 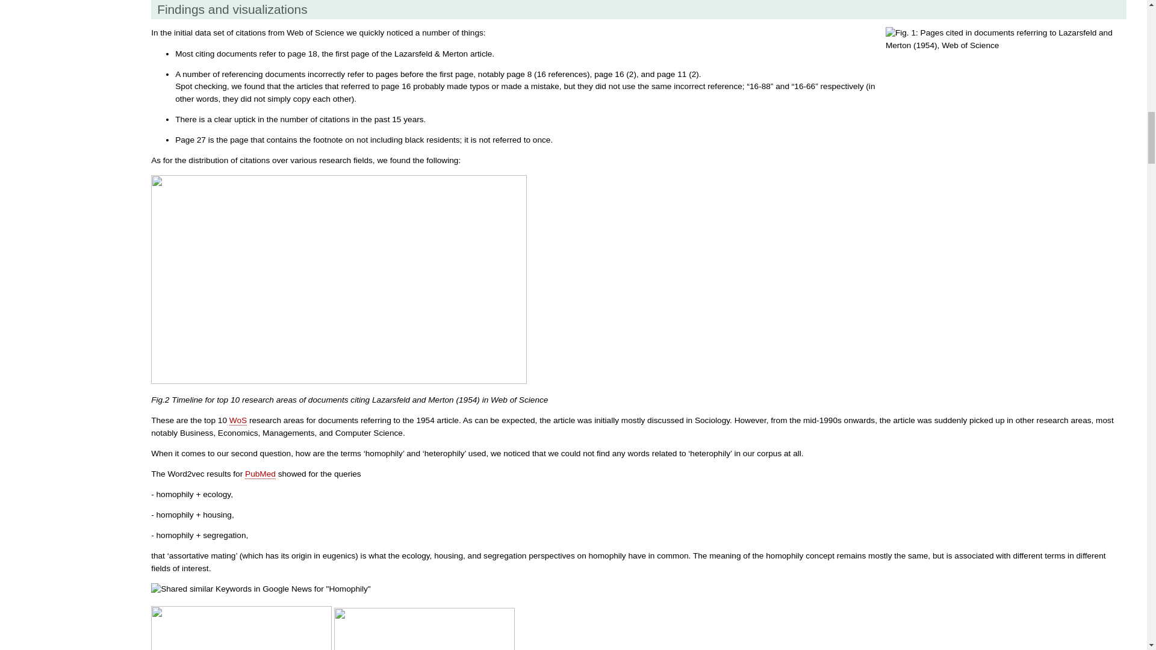 I want to click on Create this topic, so click(x=238, y=421).